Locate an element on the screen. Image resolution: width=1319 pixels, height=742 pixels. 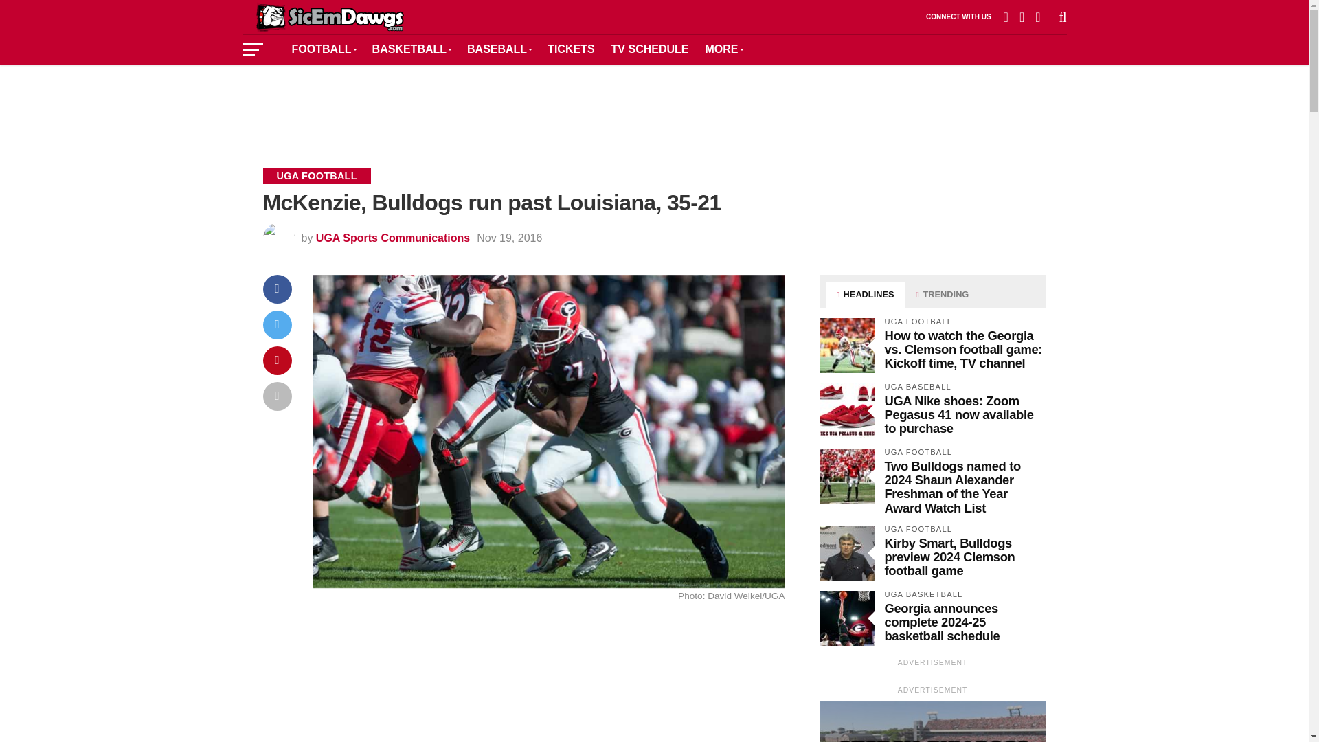
Advertisement is located at coordinates (653, 106).